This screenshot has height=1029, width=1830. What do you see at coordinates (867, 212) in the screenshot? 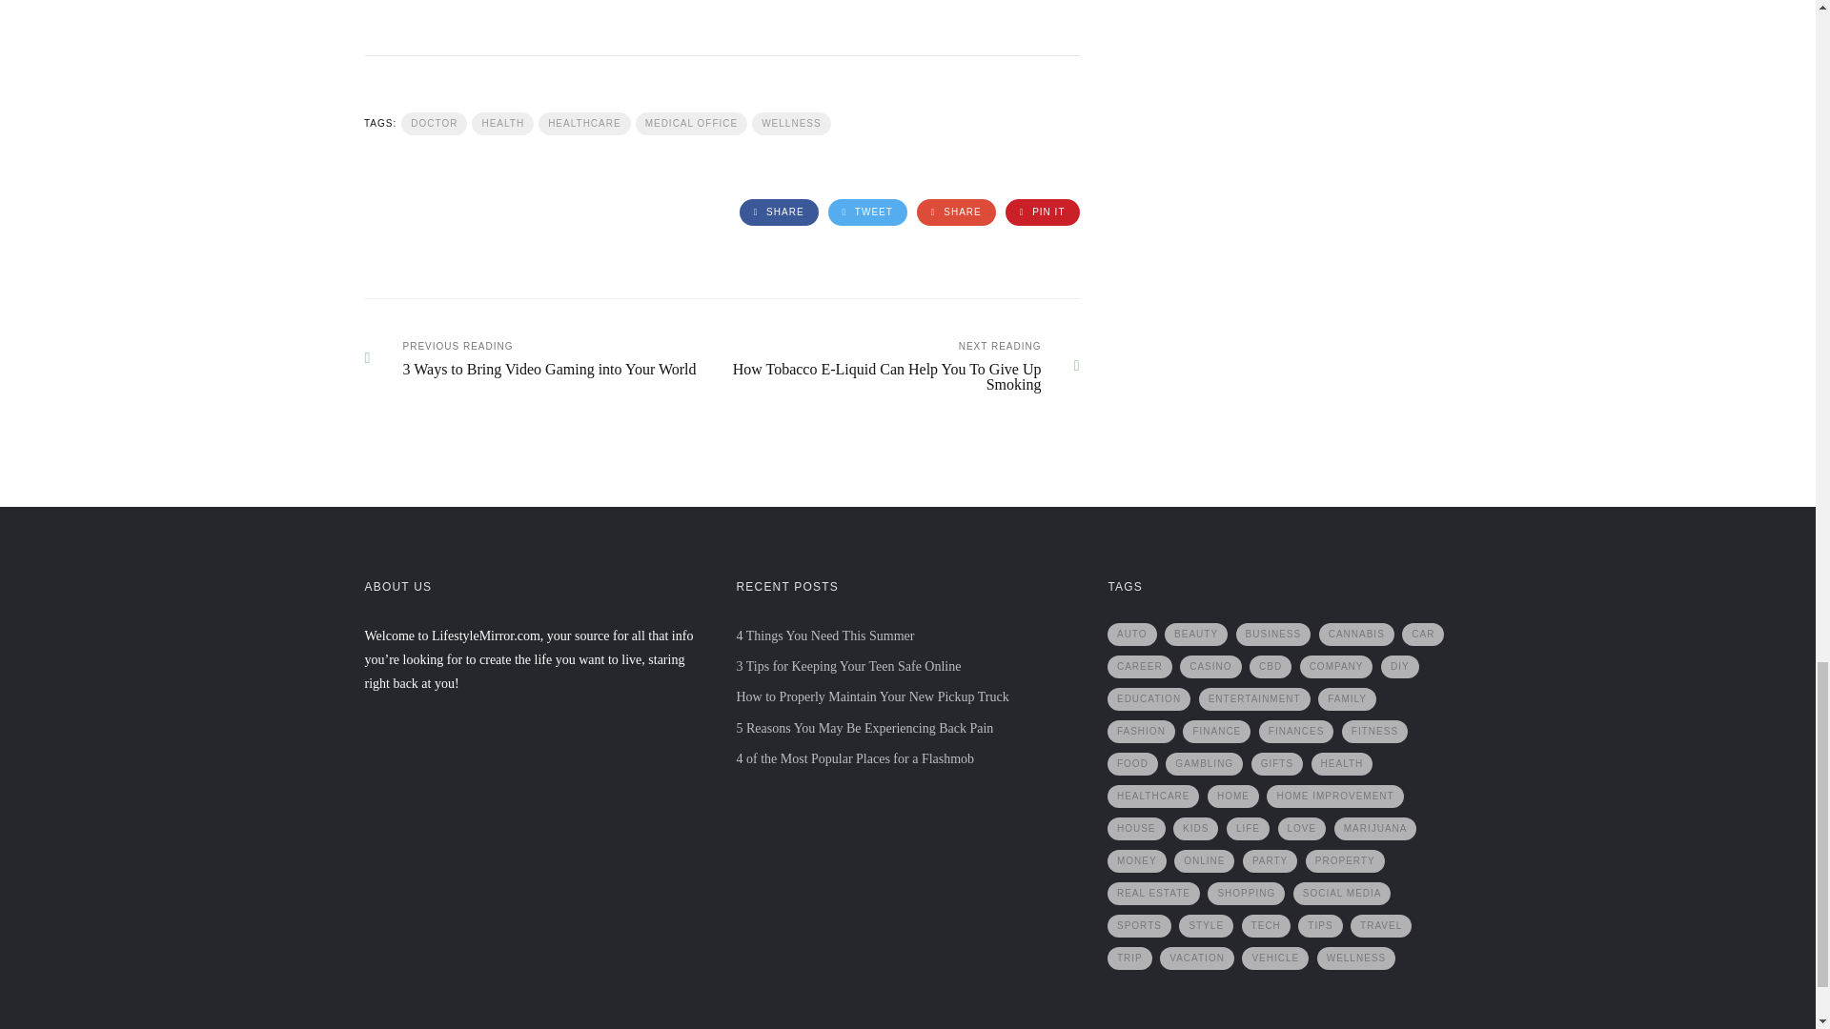
I see `Twitter` at bounding box center [867, 212].